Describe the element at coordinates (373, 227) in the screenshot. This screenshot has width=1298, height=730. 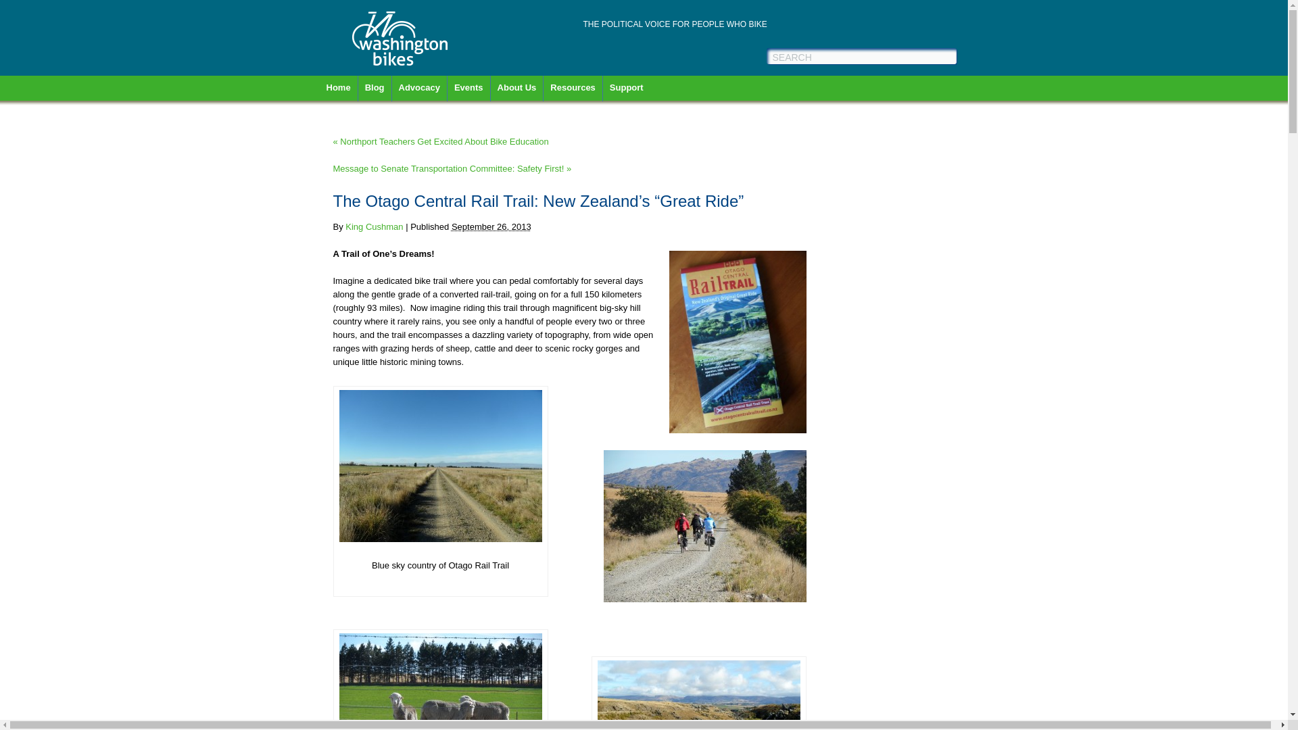
I see `King Cushman` at that location.